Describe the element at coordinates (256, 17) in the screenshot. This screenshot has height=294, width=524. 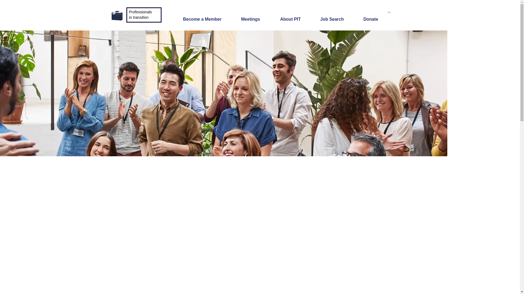
I see `Meetings` at that location.